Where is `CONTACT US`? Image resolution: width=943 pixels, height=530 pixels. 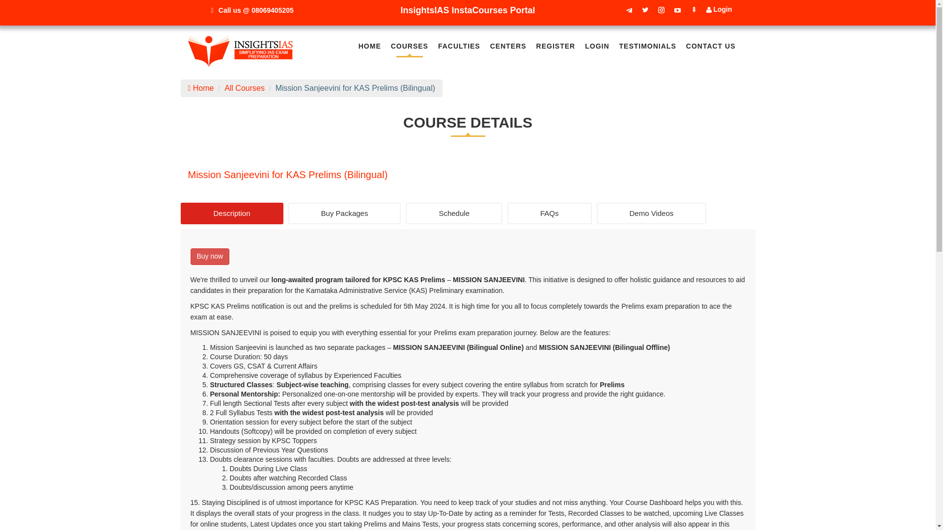
CONTACT US is located at coordinates (710, 49).